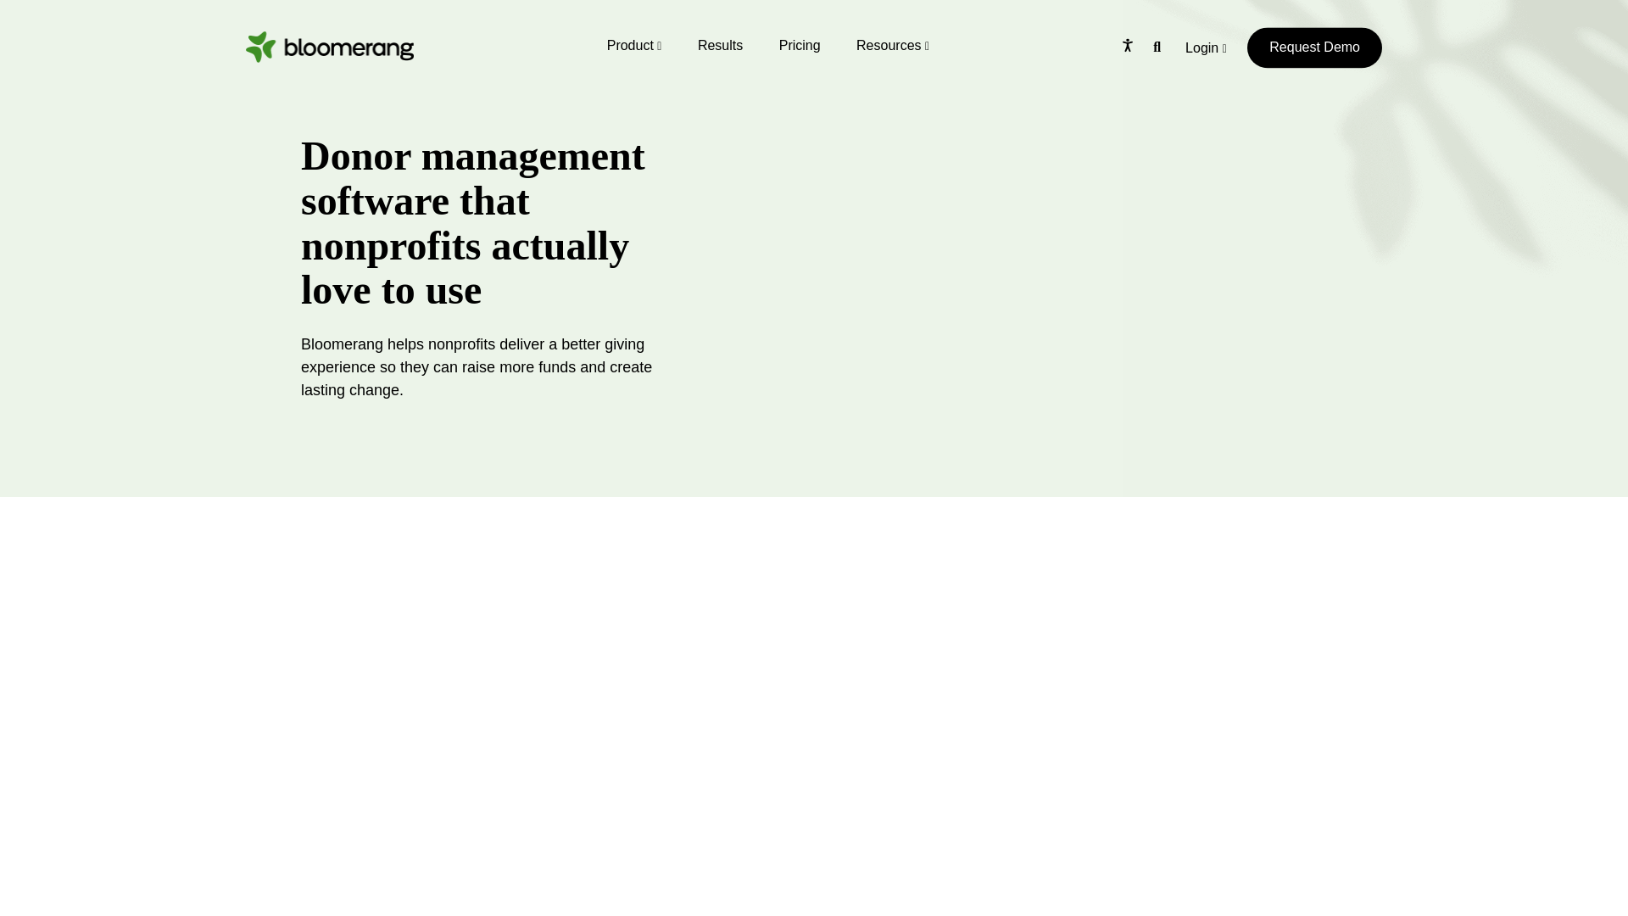 This screenshot has width=1628, height=916. What do you see at coordinates (634, 45) in the screenshot?
I see `Product` at bounding box center [634, 45].